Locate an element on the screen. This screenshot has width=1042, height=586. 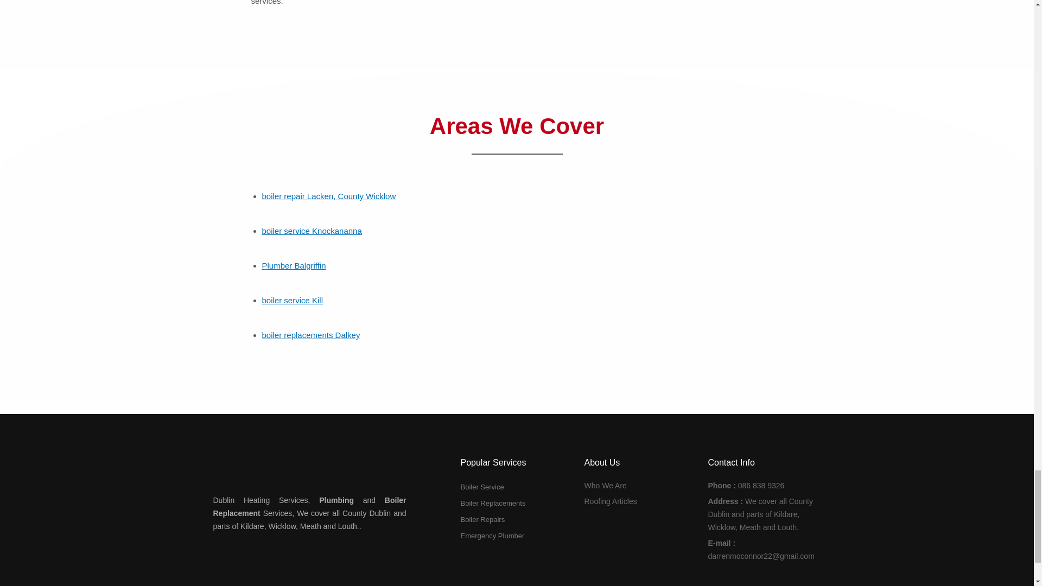
boiler service Knockananna is located at coordinates (312, 231).